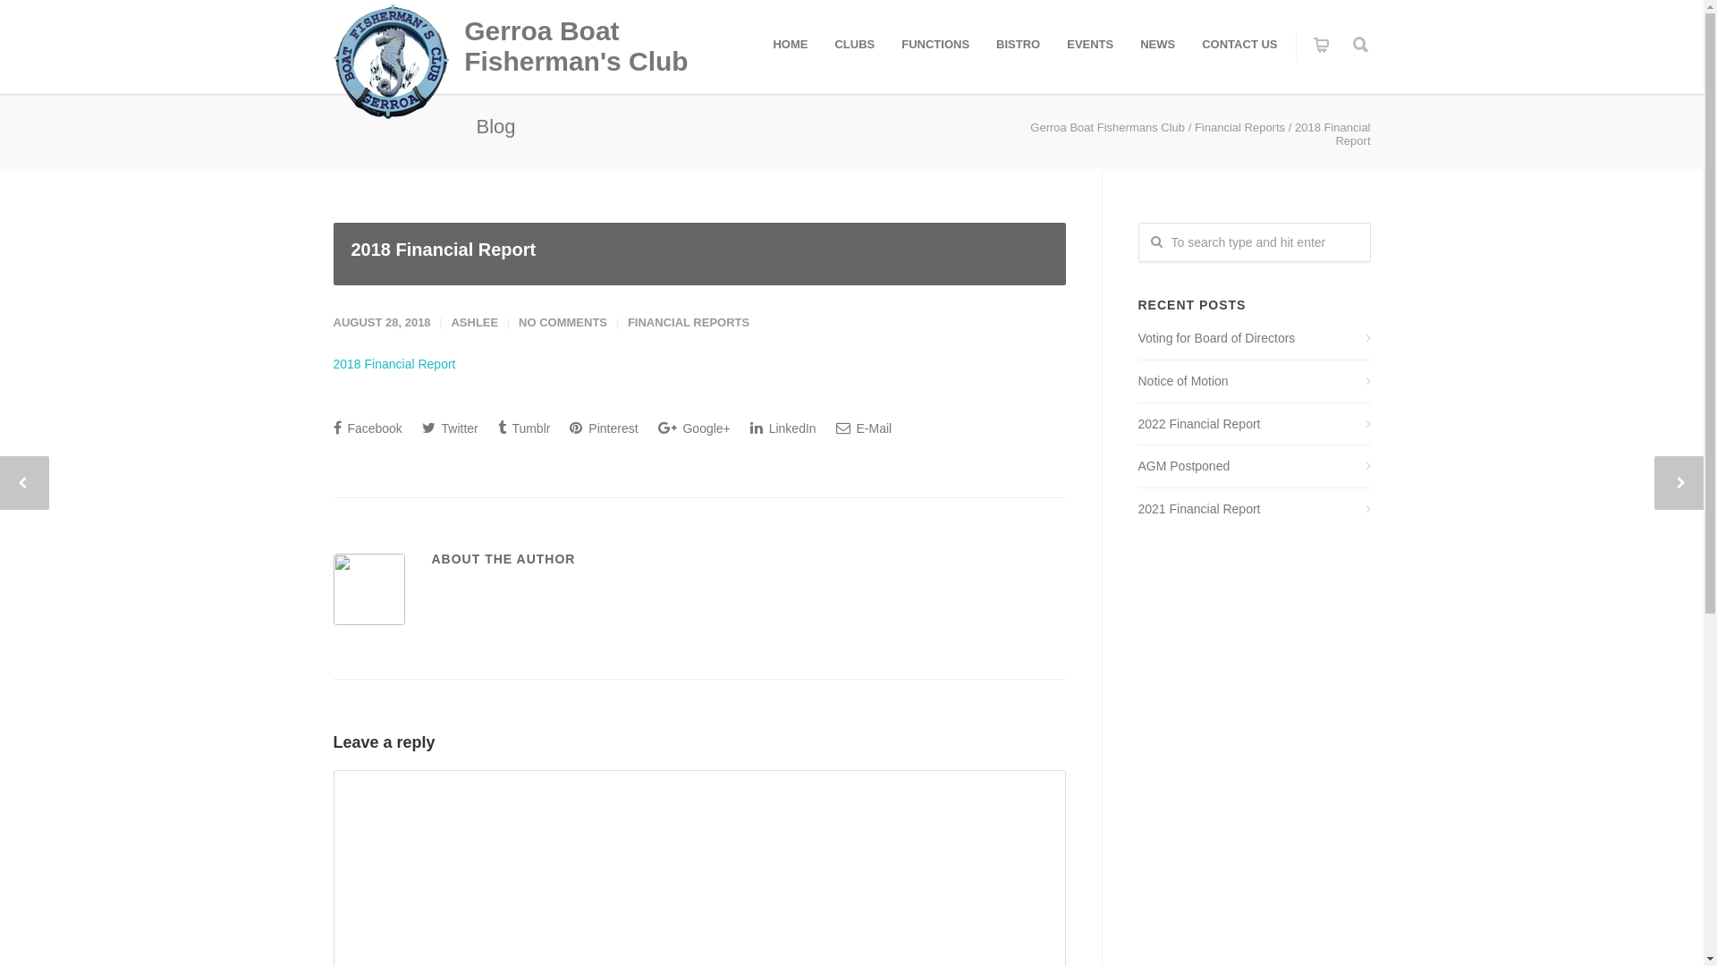  Describe the element at coordinates (699, 254) in the screenshot. I see `2018 Financial Report` at that location.